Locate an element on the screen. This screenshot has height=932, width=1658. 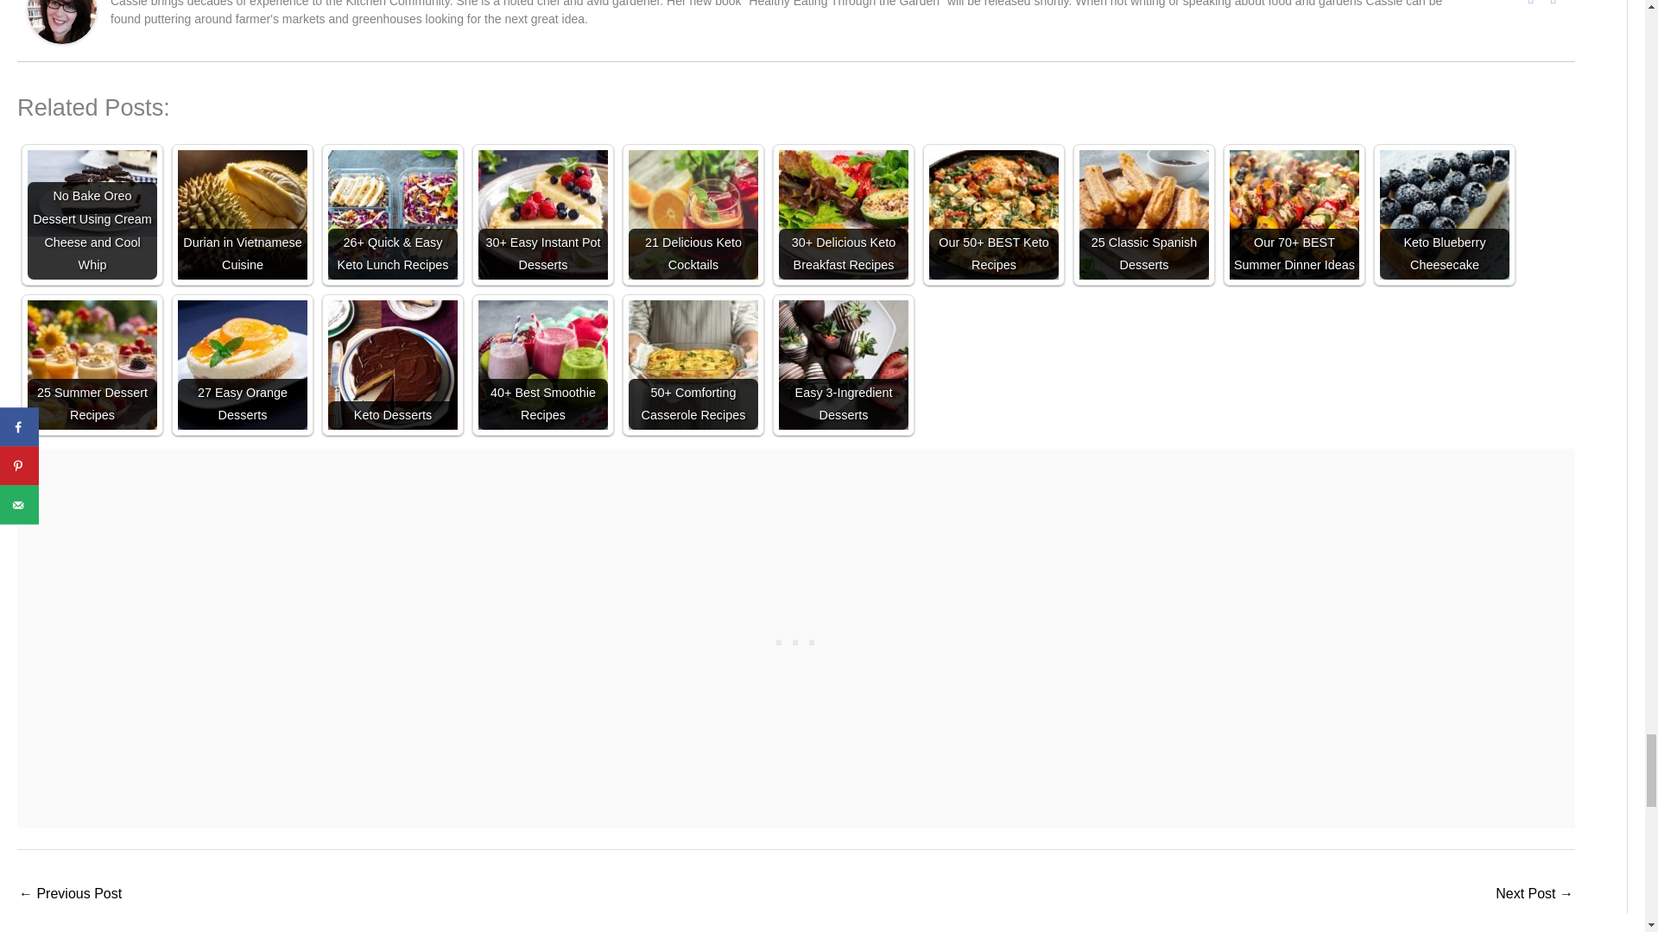
21 Delicious Keto Cocktails is located at coordinates (693, 214).